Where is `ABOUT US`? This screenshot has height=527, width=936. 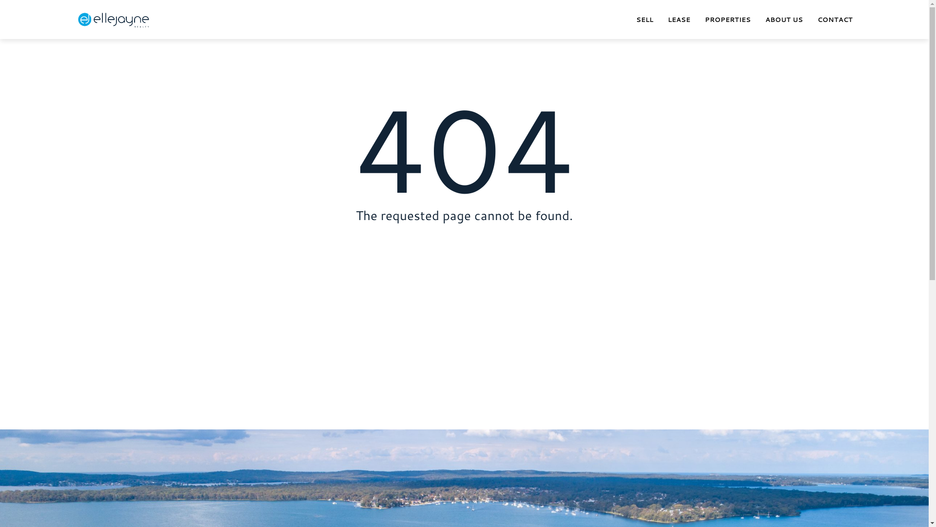
ABOUT US is located at coordinates (784, 20).